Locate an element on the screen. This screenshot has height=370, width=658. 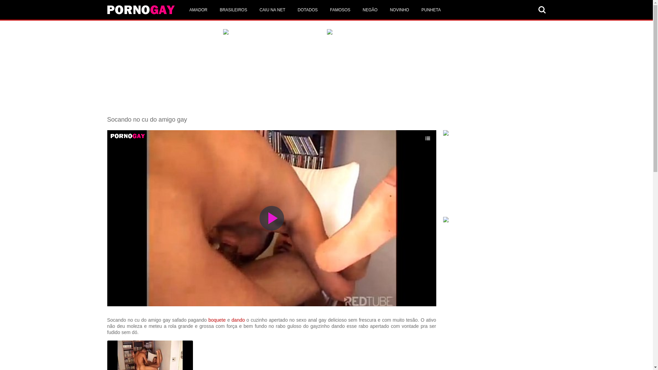
PUNHETA is located at coordinates (431, 10).